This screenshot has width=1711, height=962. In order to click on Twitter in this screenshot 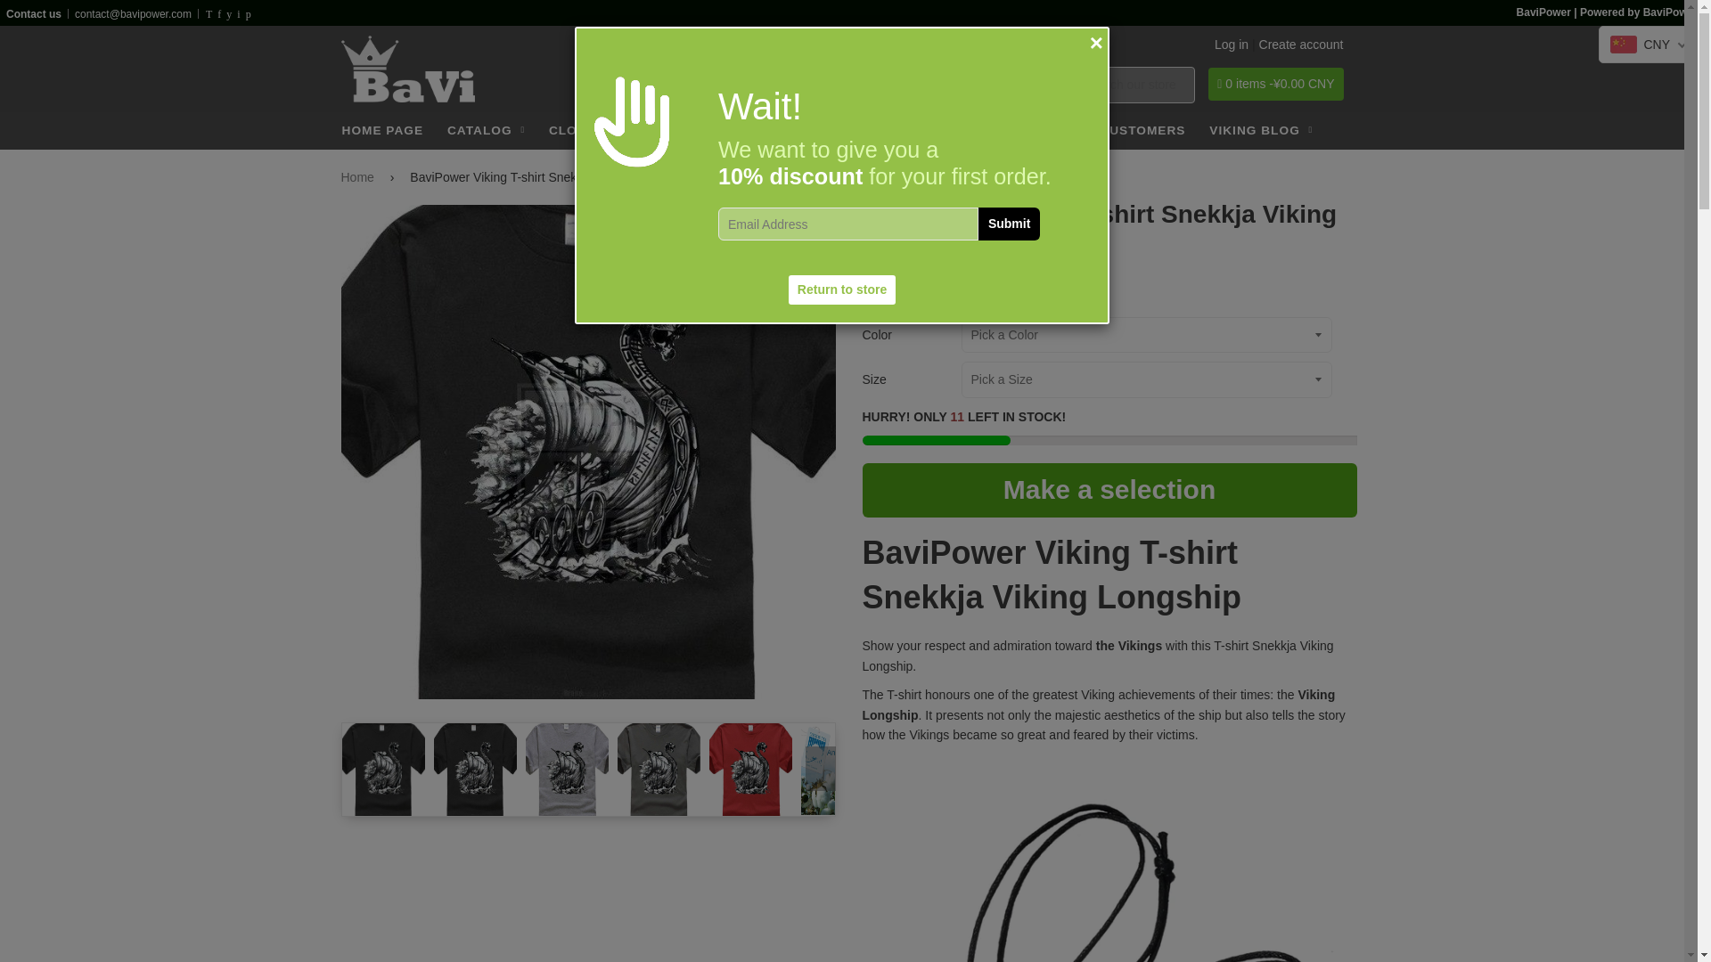, I will do `click(209, 14)`.